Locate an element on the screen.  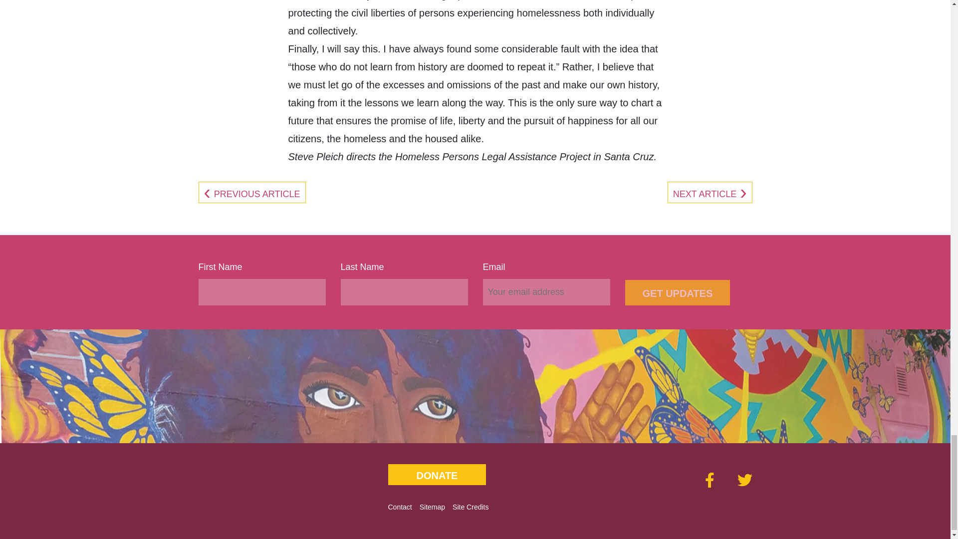
Get Updates is located at coordinates (677, 292).